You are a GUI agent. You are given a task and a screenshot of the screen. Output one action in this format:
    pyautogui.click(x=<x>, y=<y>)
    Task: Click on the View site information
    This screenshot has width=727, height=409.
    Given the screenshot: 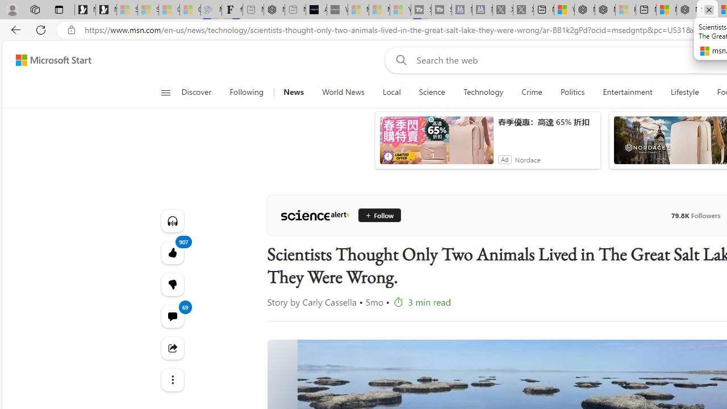 What is the action you would take?
    pyautogui.click(x=72, y=30)
    